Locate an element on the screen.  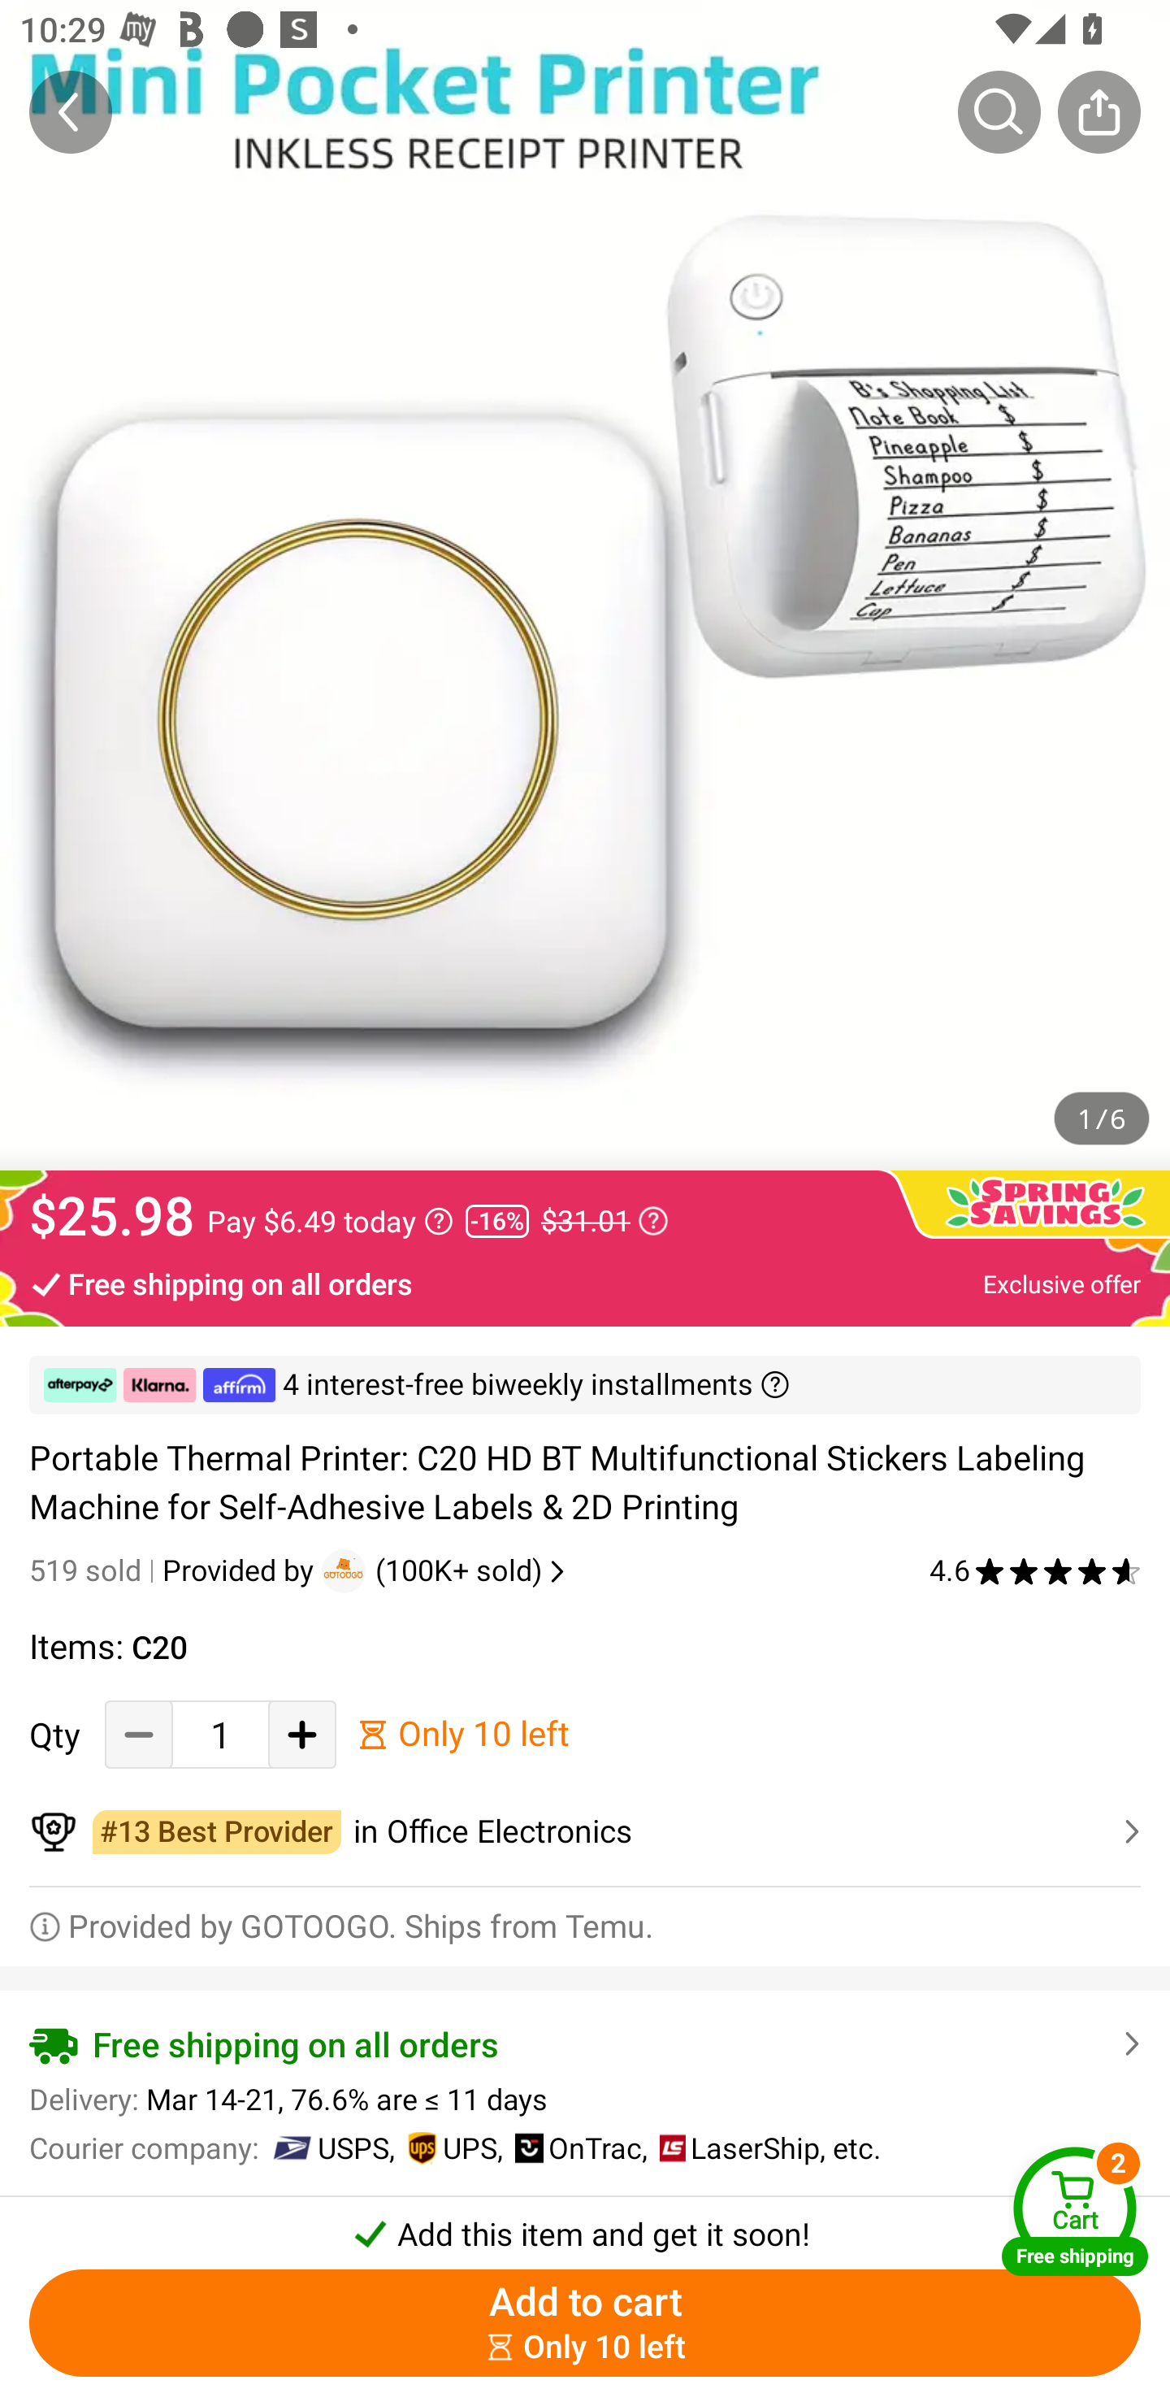
Back is located at coordinates (71, 111).